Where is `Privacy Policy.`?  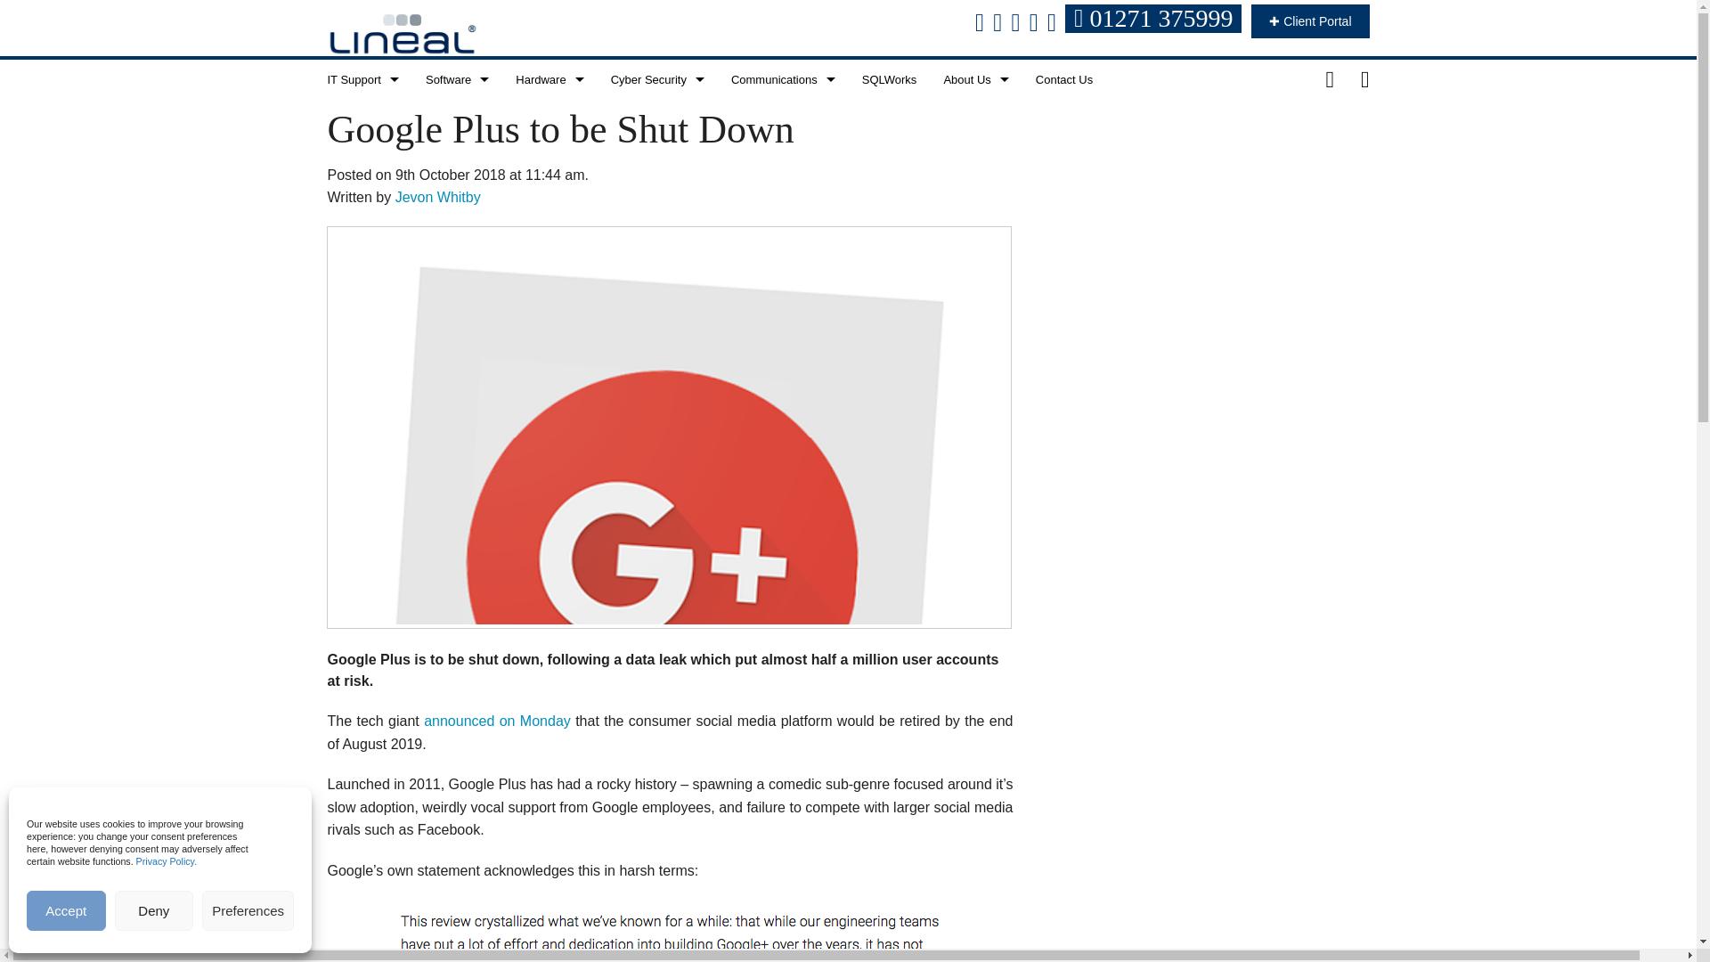
Privacy Policy. is located at coordinates (167, 861).